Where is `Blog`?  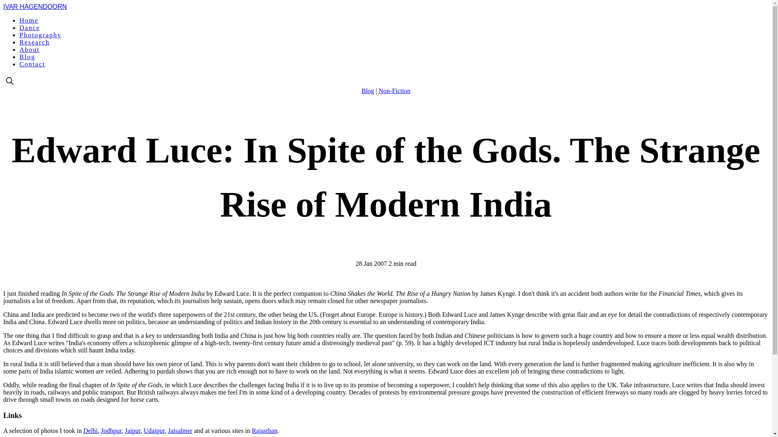 Blog is located at coordinates (27, 57).